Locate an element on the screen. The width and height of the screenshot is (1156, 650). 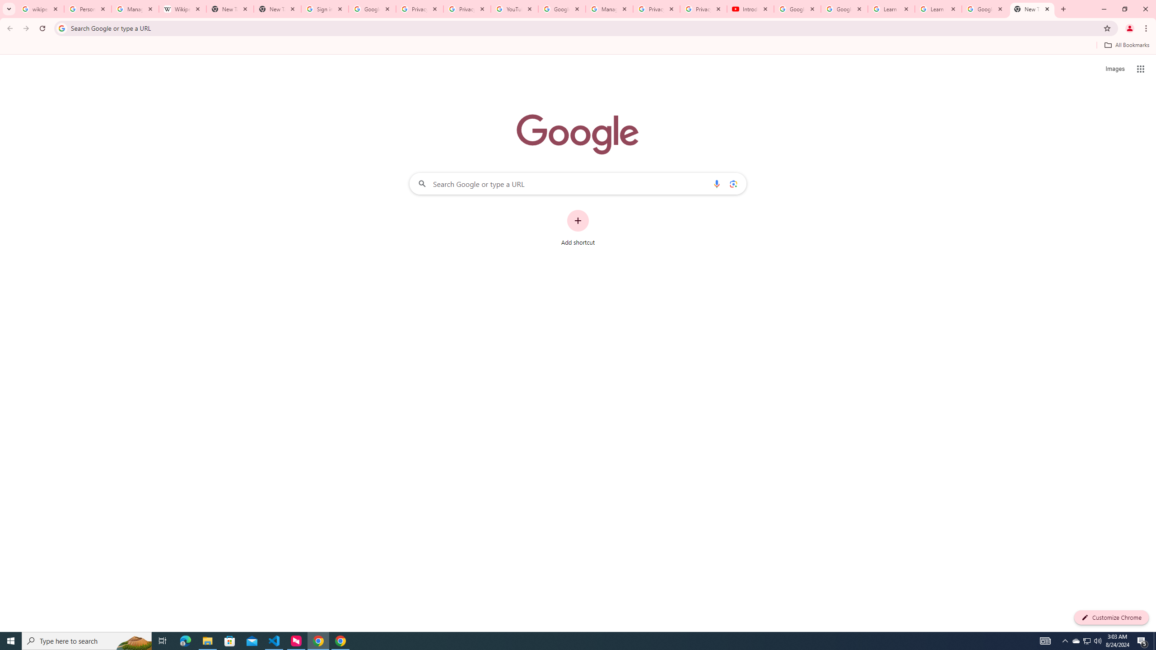
Forward is located at coordinates (26, 28).